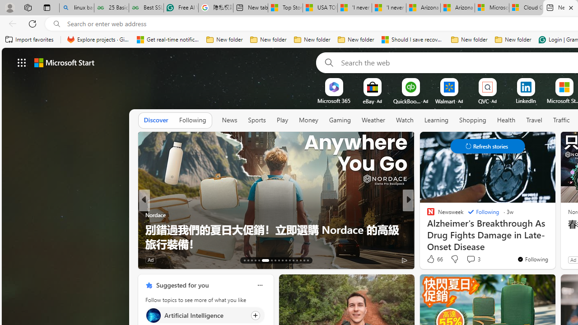 The image size is (578, 325). I want to click on Import favorites, so click(30, 40).